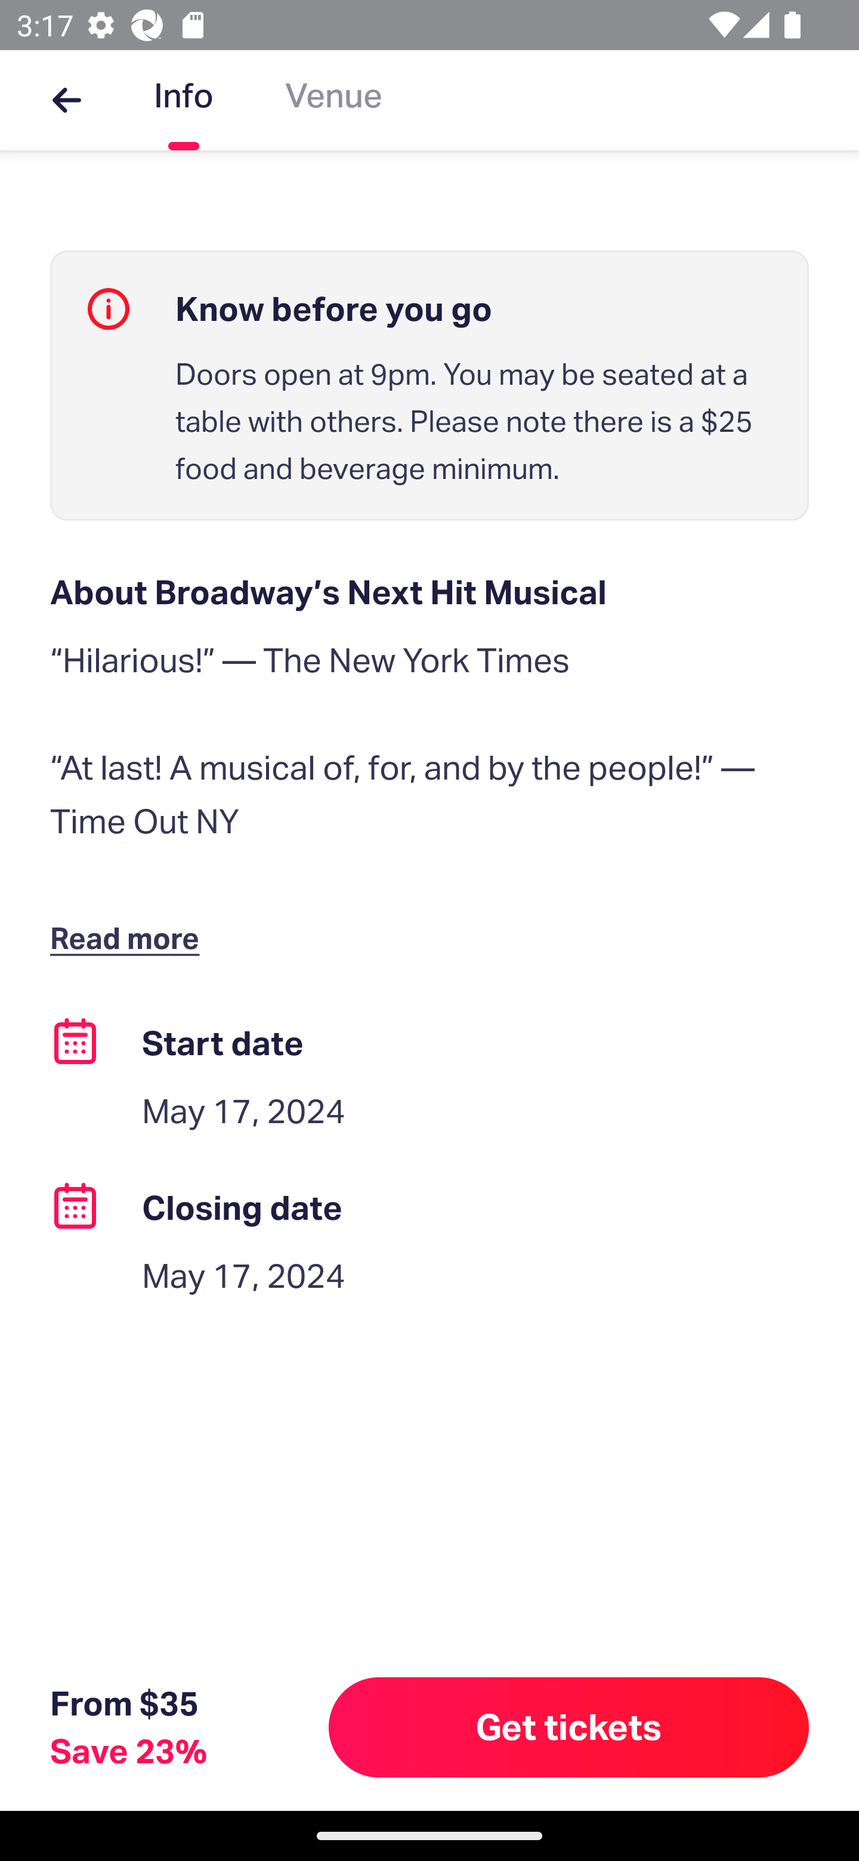 This screenshot has width=859, height=1861. Describe the element at coordinates (130, 938) in the screenshot. I see `Read more` at that location.